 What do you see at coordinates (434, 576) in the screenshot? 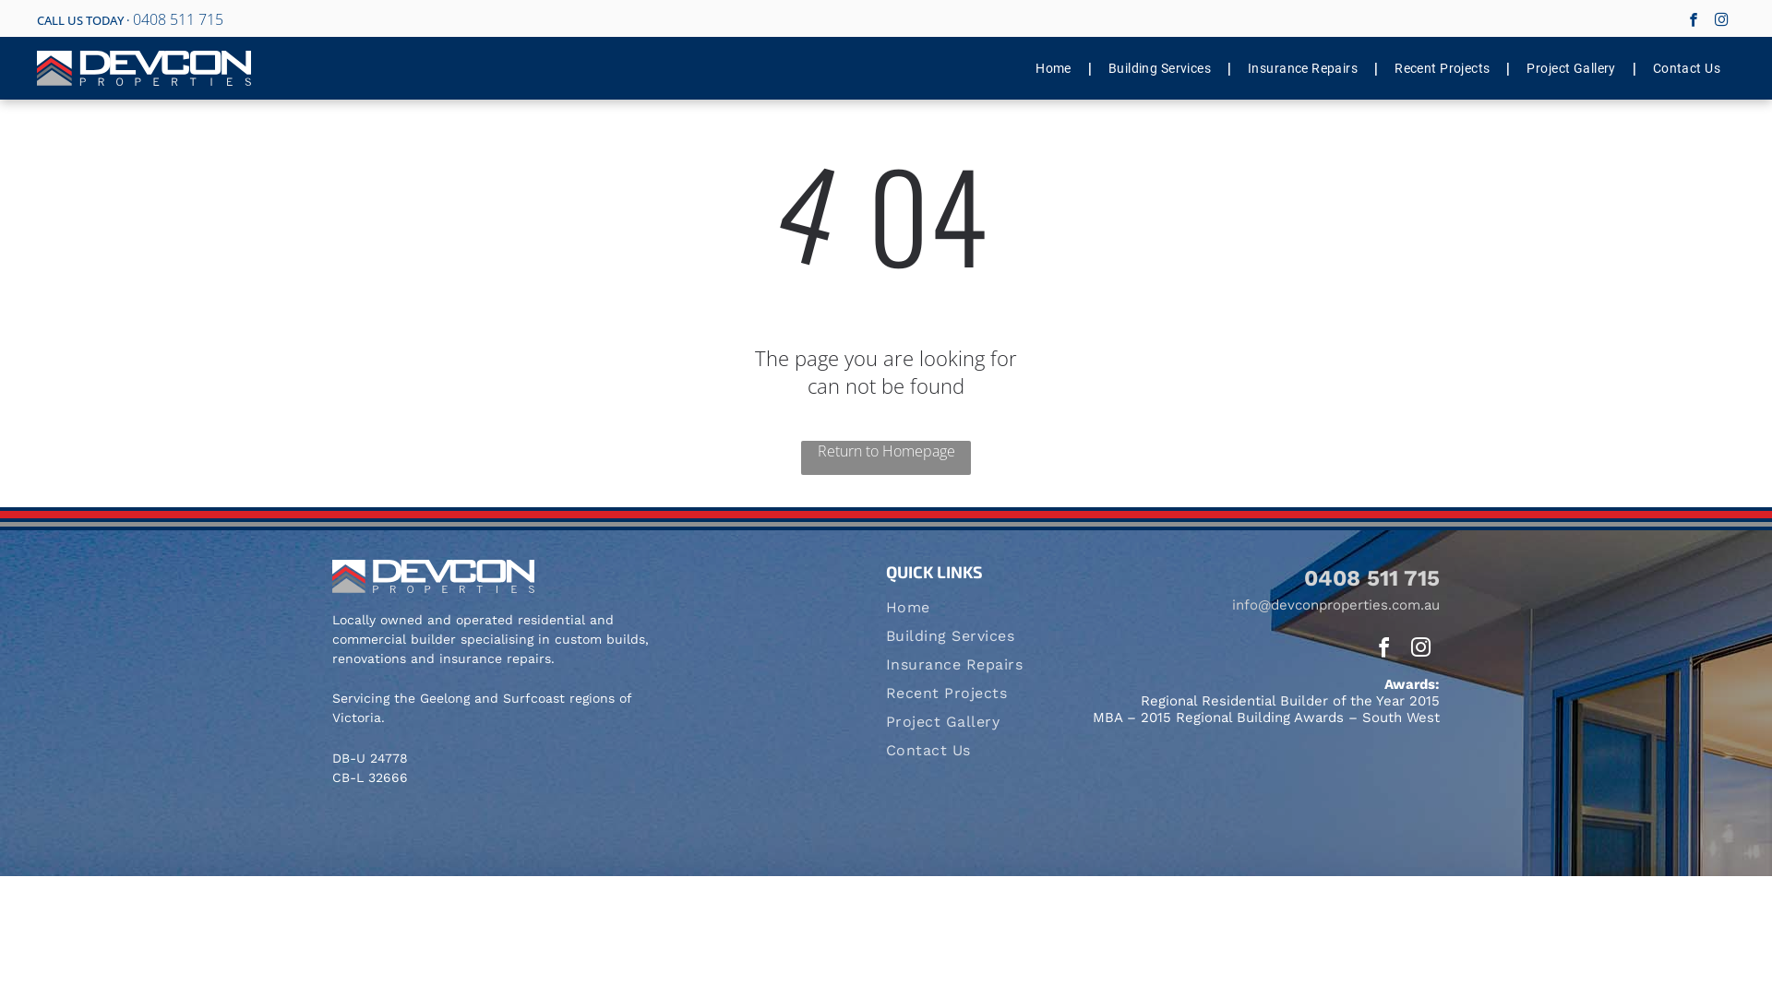
I see `Back to home page` at bounding box center [434, 576].